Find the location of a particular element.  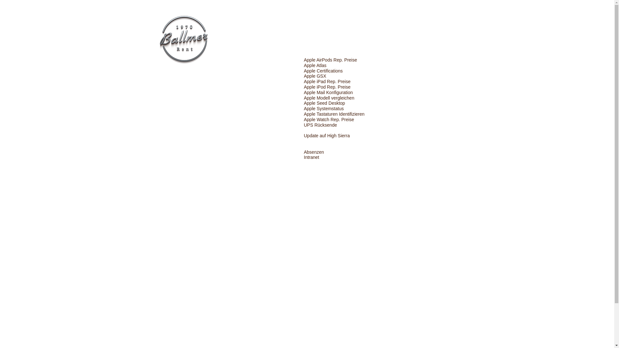

Apple Modell vergleichen is located at coordinates (329, 98).